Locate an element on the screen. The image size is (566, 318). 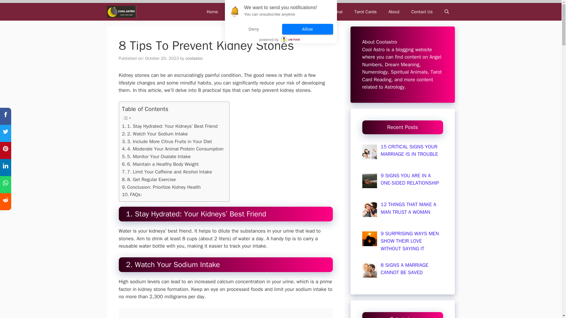
Cool Astro is located at coordinates (123, 12).